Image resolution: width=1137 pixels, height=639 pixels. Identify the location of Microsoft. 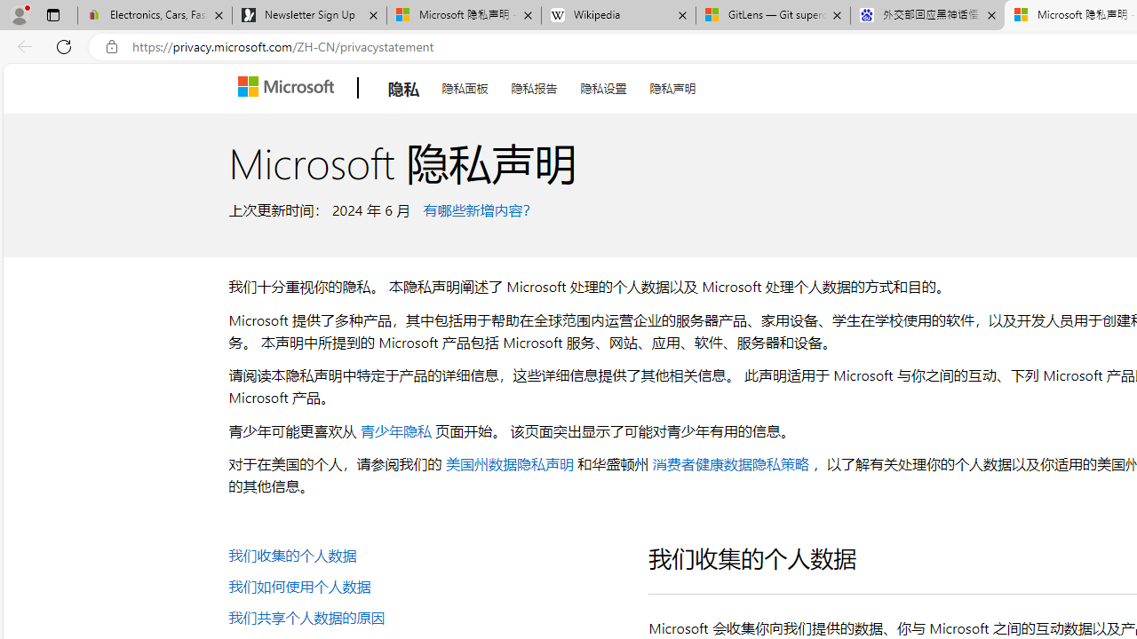
(290, 88).